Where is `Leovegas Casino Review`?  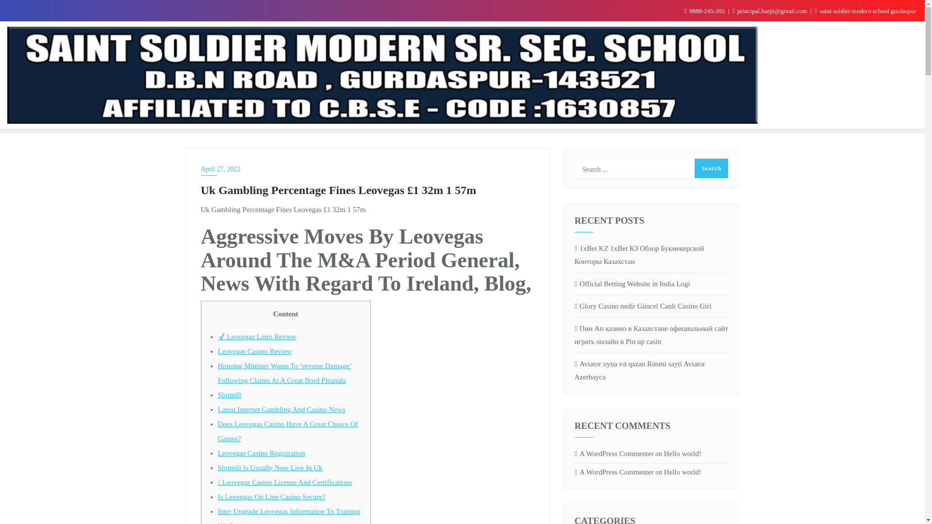
Leovegas Casino Review is located at coordinates (254, 351).